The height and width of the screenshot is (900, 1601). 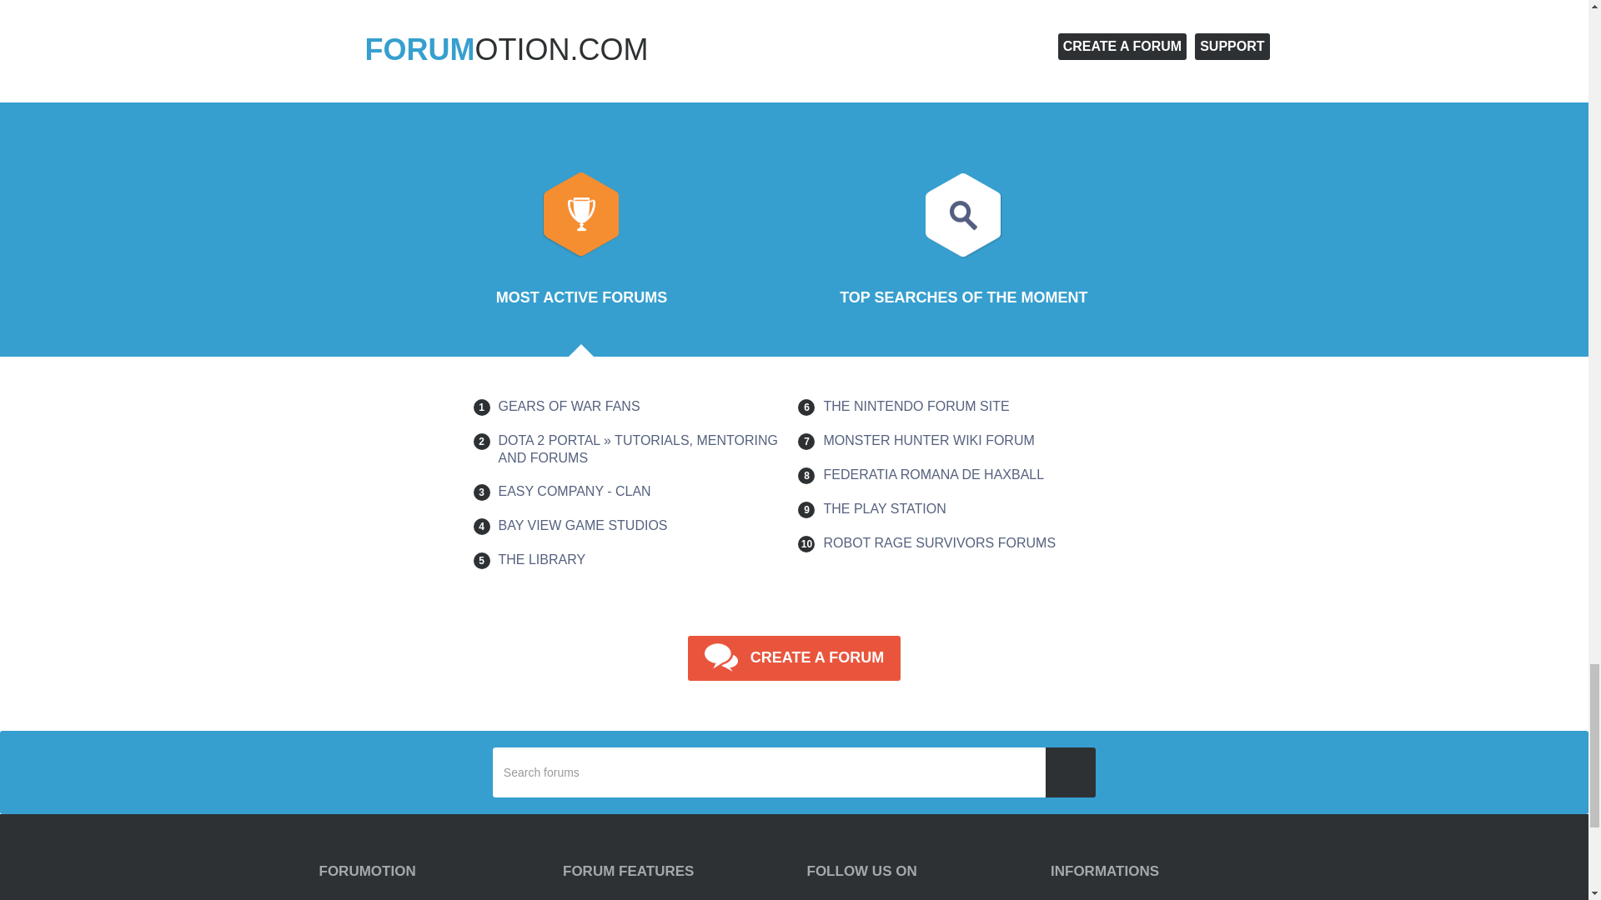 I want to click on GEARS OF WAR FANS, so click(x=569, y=406).